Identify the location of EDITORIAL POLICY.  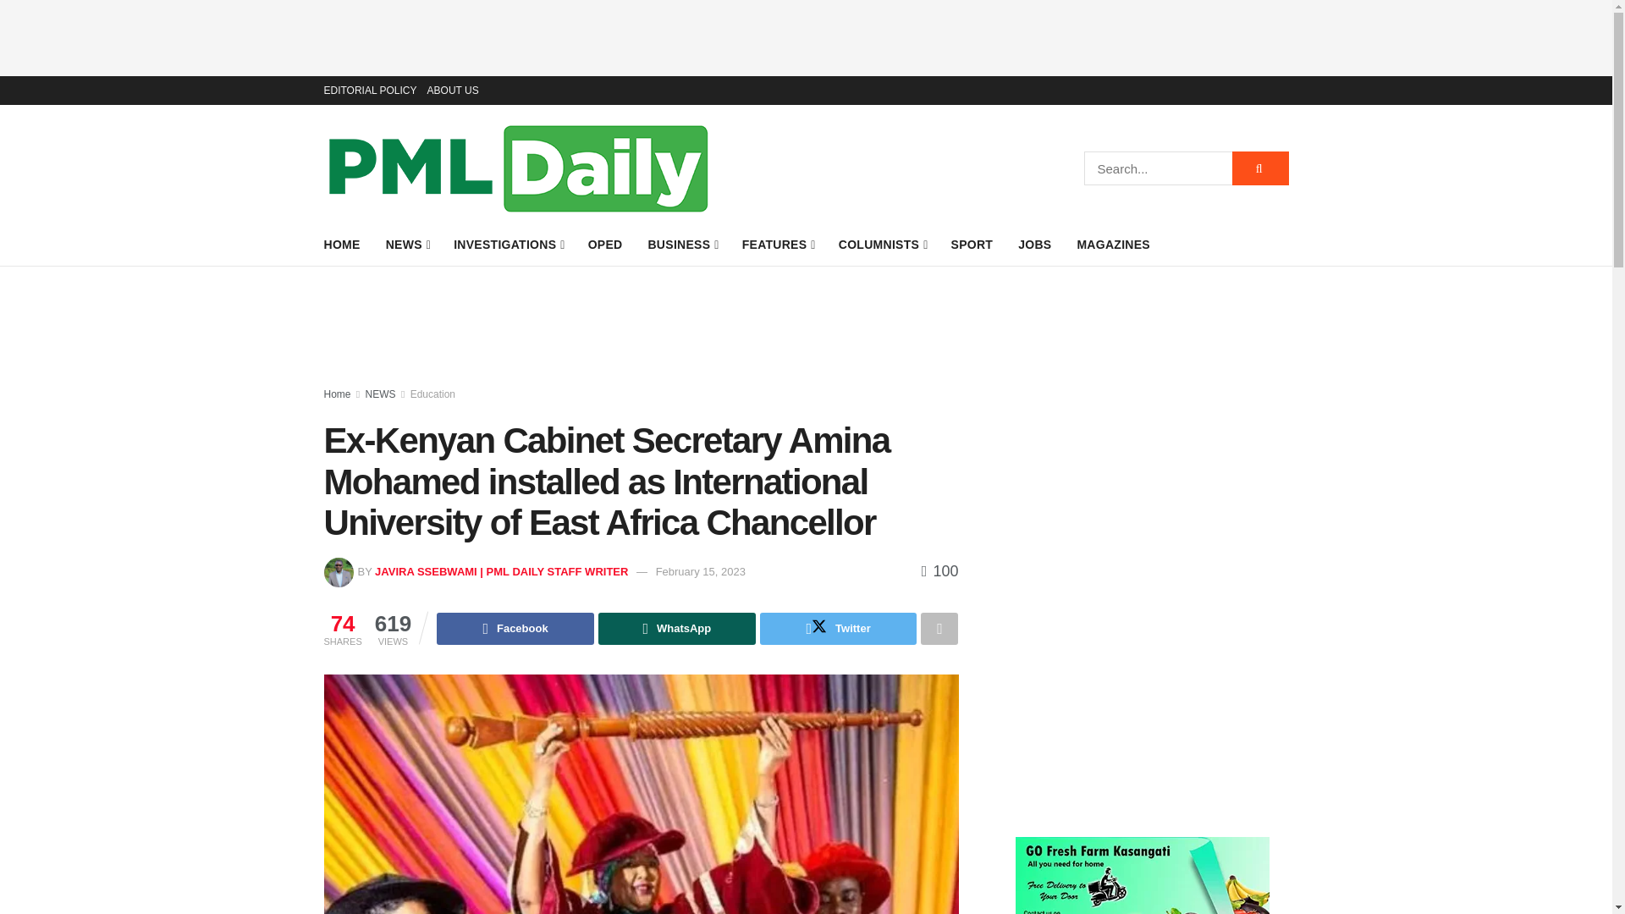
(369, 90).